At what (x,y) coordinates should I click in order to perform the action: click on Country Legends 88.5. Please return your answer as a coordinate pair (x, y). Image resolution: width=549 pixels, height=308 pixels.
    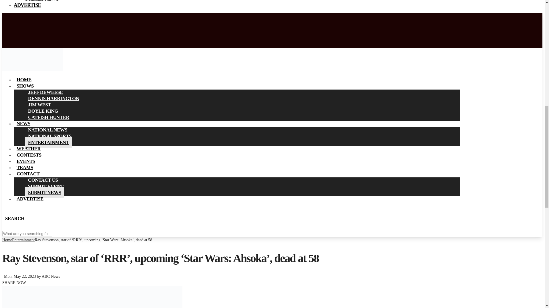
    Looking at the image, I should click on (33, 70).